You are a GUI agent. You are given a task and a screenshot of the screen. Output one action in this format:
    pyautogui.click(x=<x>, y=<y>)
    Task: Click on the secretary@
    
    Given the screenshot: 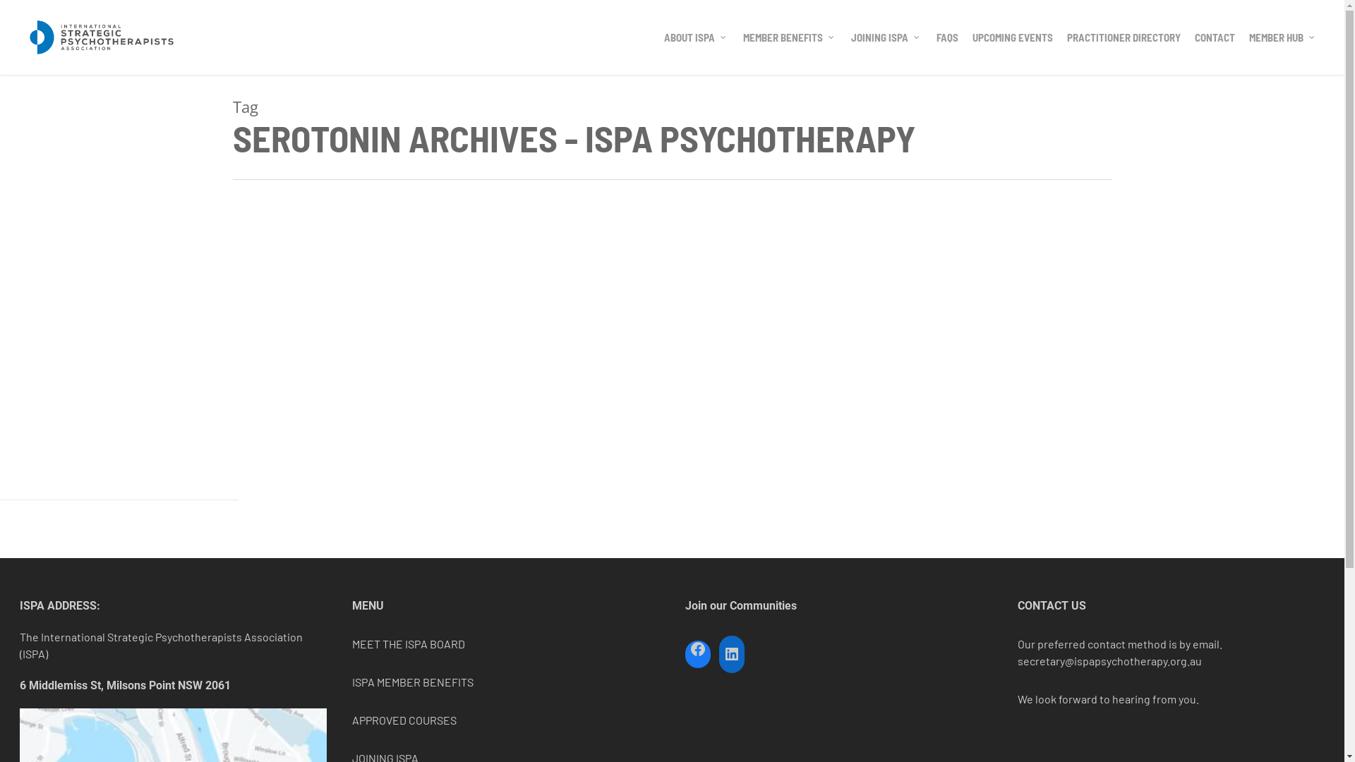 What is the action you would take?
    pyautogui.click(x=1046, y=660)
    